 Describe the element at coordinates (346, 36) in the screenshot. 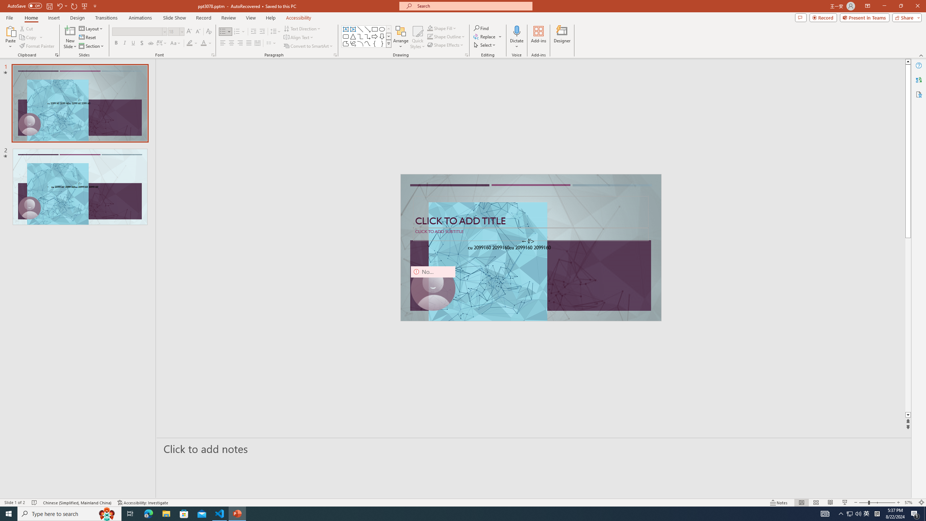

I see `Rectangle: Rounded Corners` at that location.